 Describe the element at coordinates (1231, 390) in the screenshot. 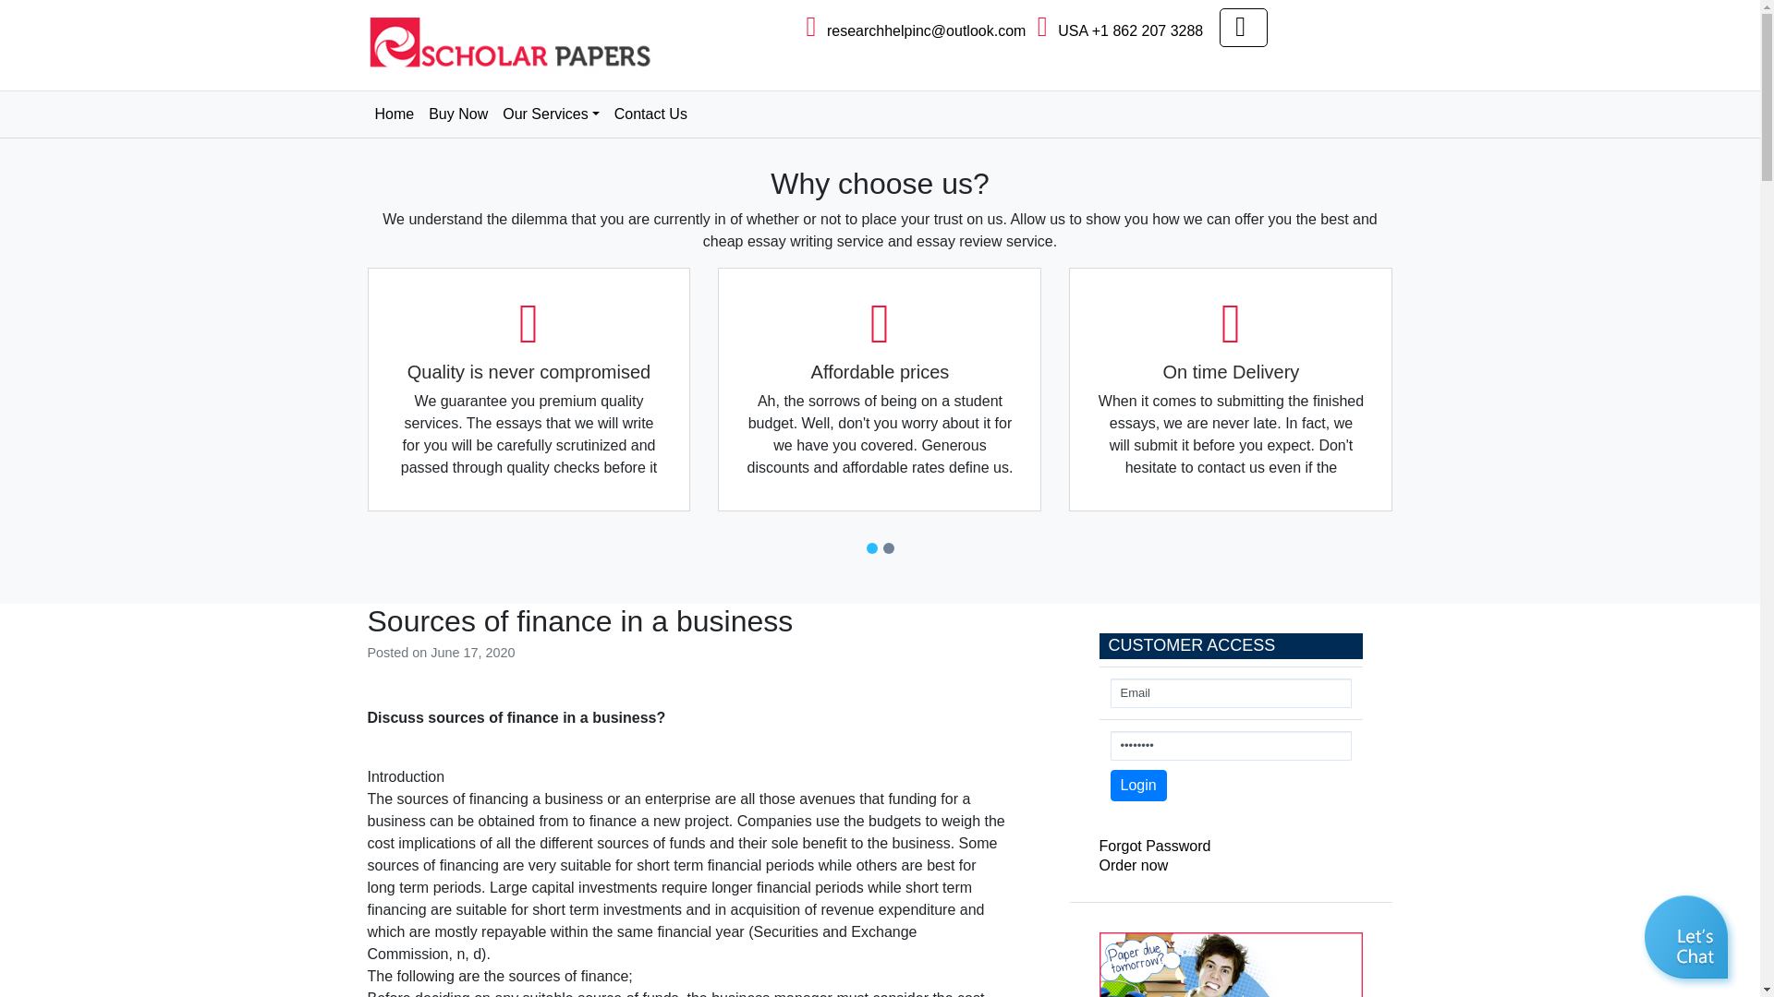

I see `On time Delivery` at that location.